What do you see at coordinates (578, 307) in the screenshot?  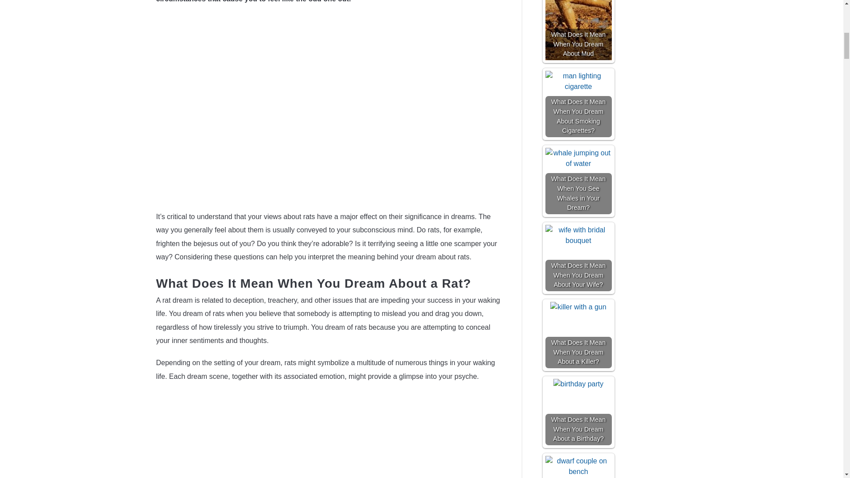 I see `What Does It Mean When You Dream About a Killer?` at bounding box center [578, 307].